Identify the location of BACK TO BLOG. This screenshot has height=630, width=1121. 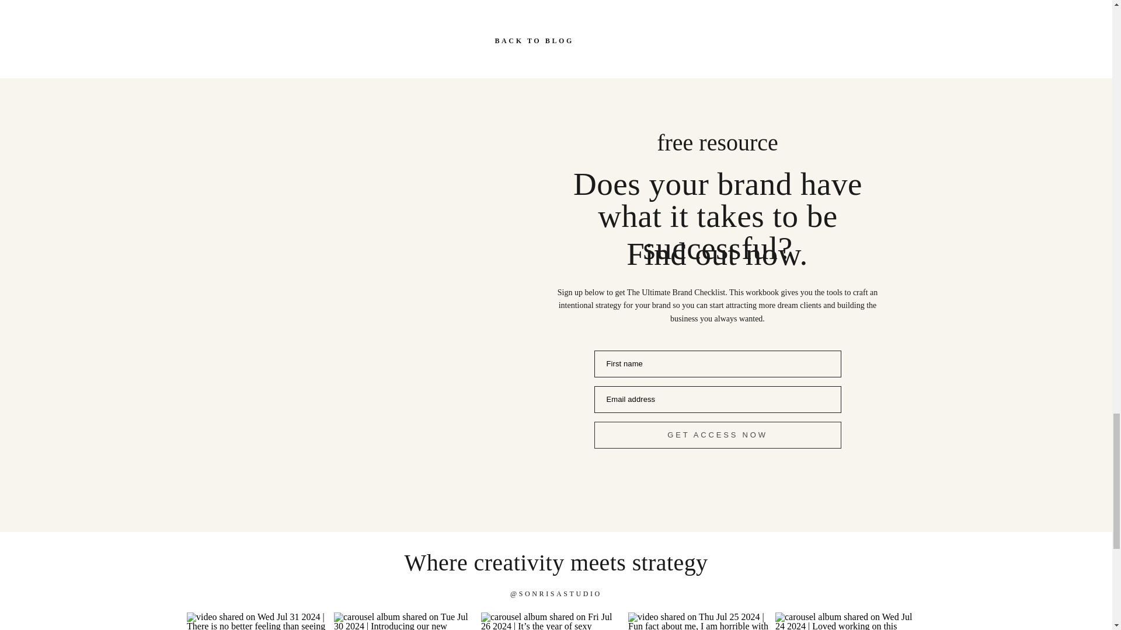
(556, 38).